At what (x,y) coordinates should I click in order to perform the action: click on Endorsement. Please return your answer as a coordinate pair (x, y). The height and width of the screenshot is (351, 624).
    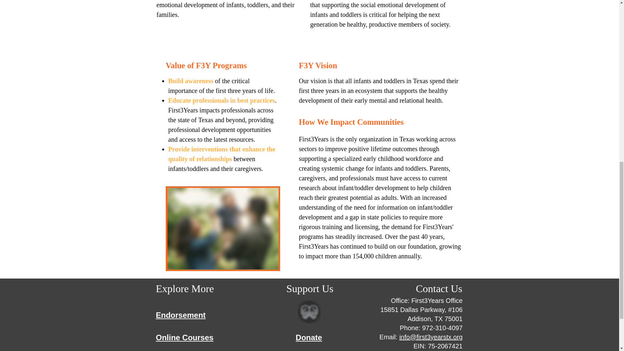
    Looking at the image, I should click on (181, 315).